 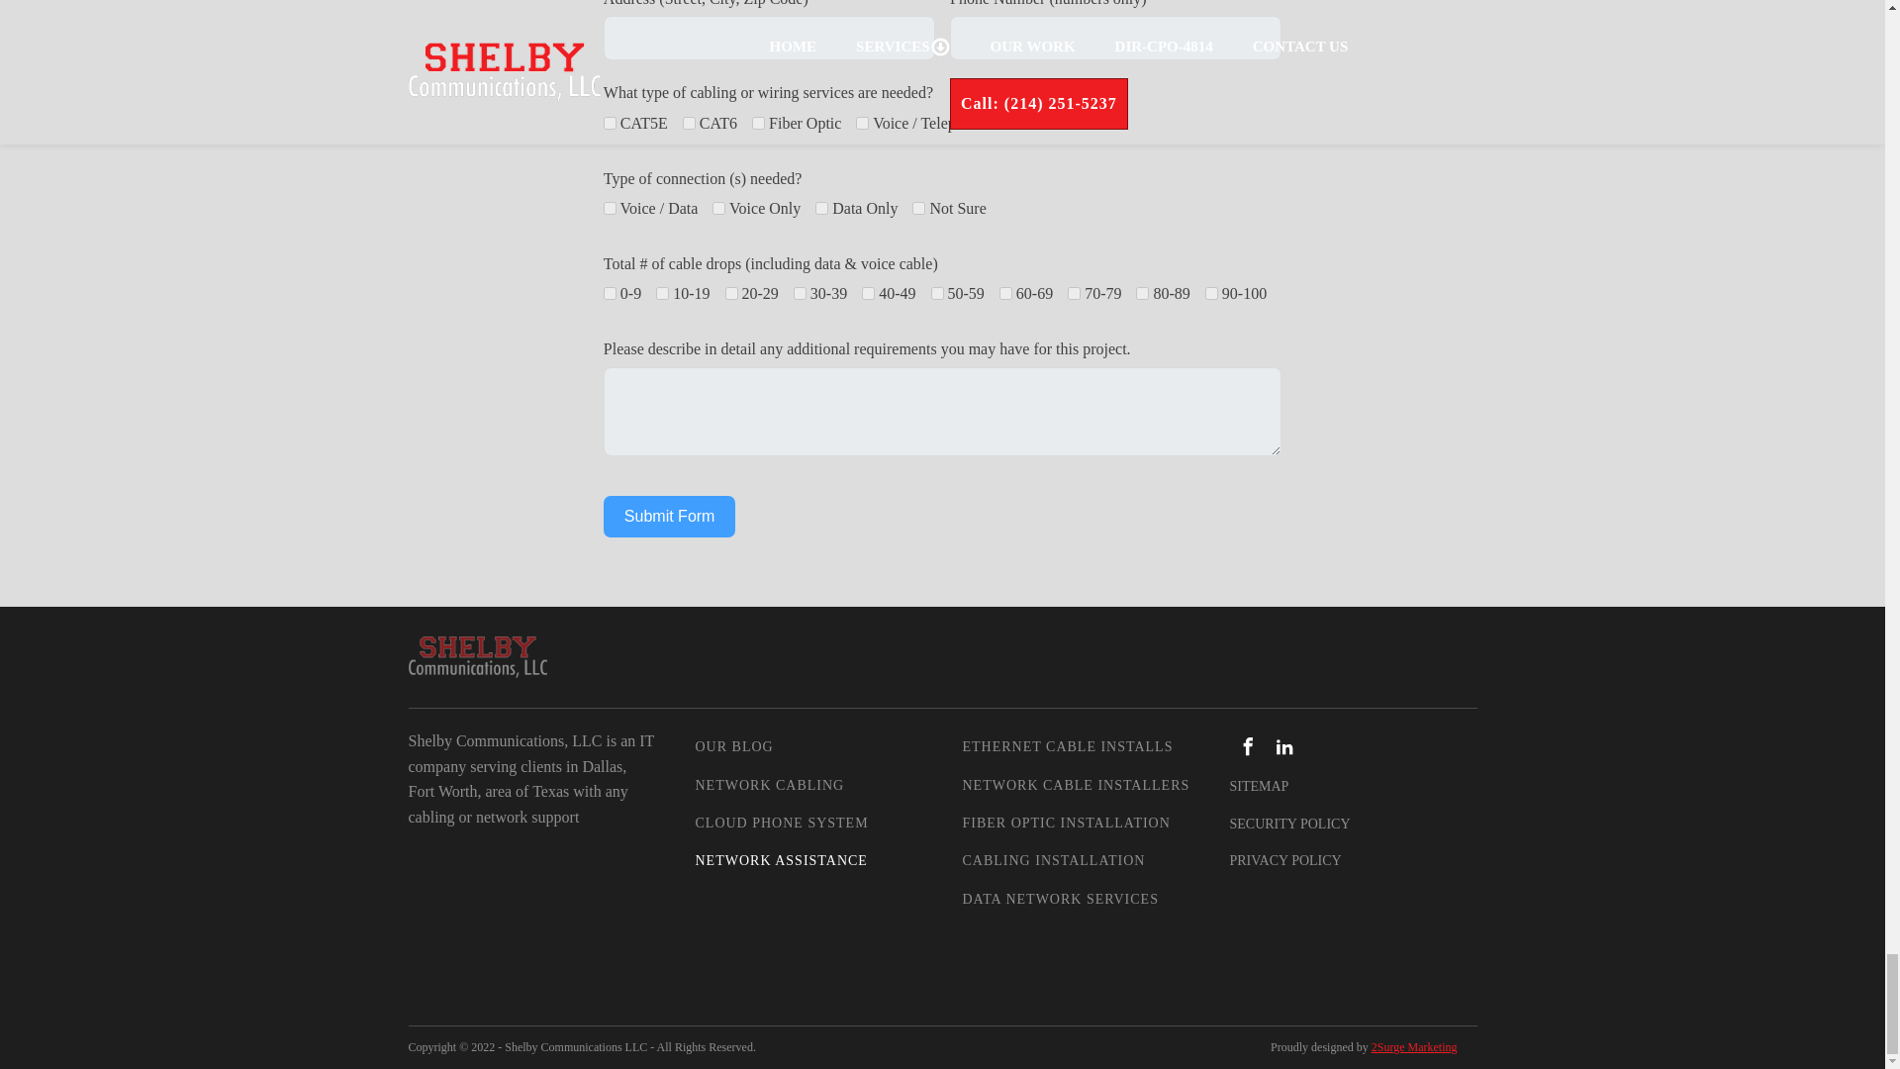 I want to click on Not Sure, so click(x=1007, y=123).